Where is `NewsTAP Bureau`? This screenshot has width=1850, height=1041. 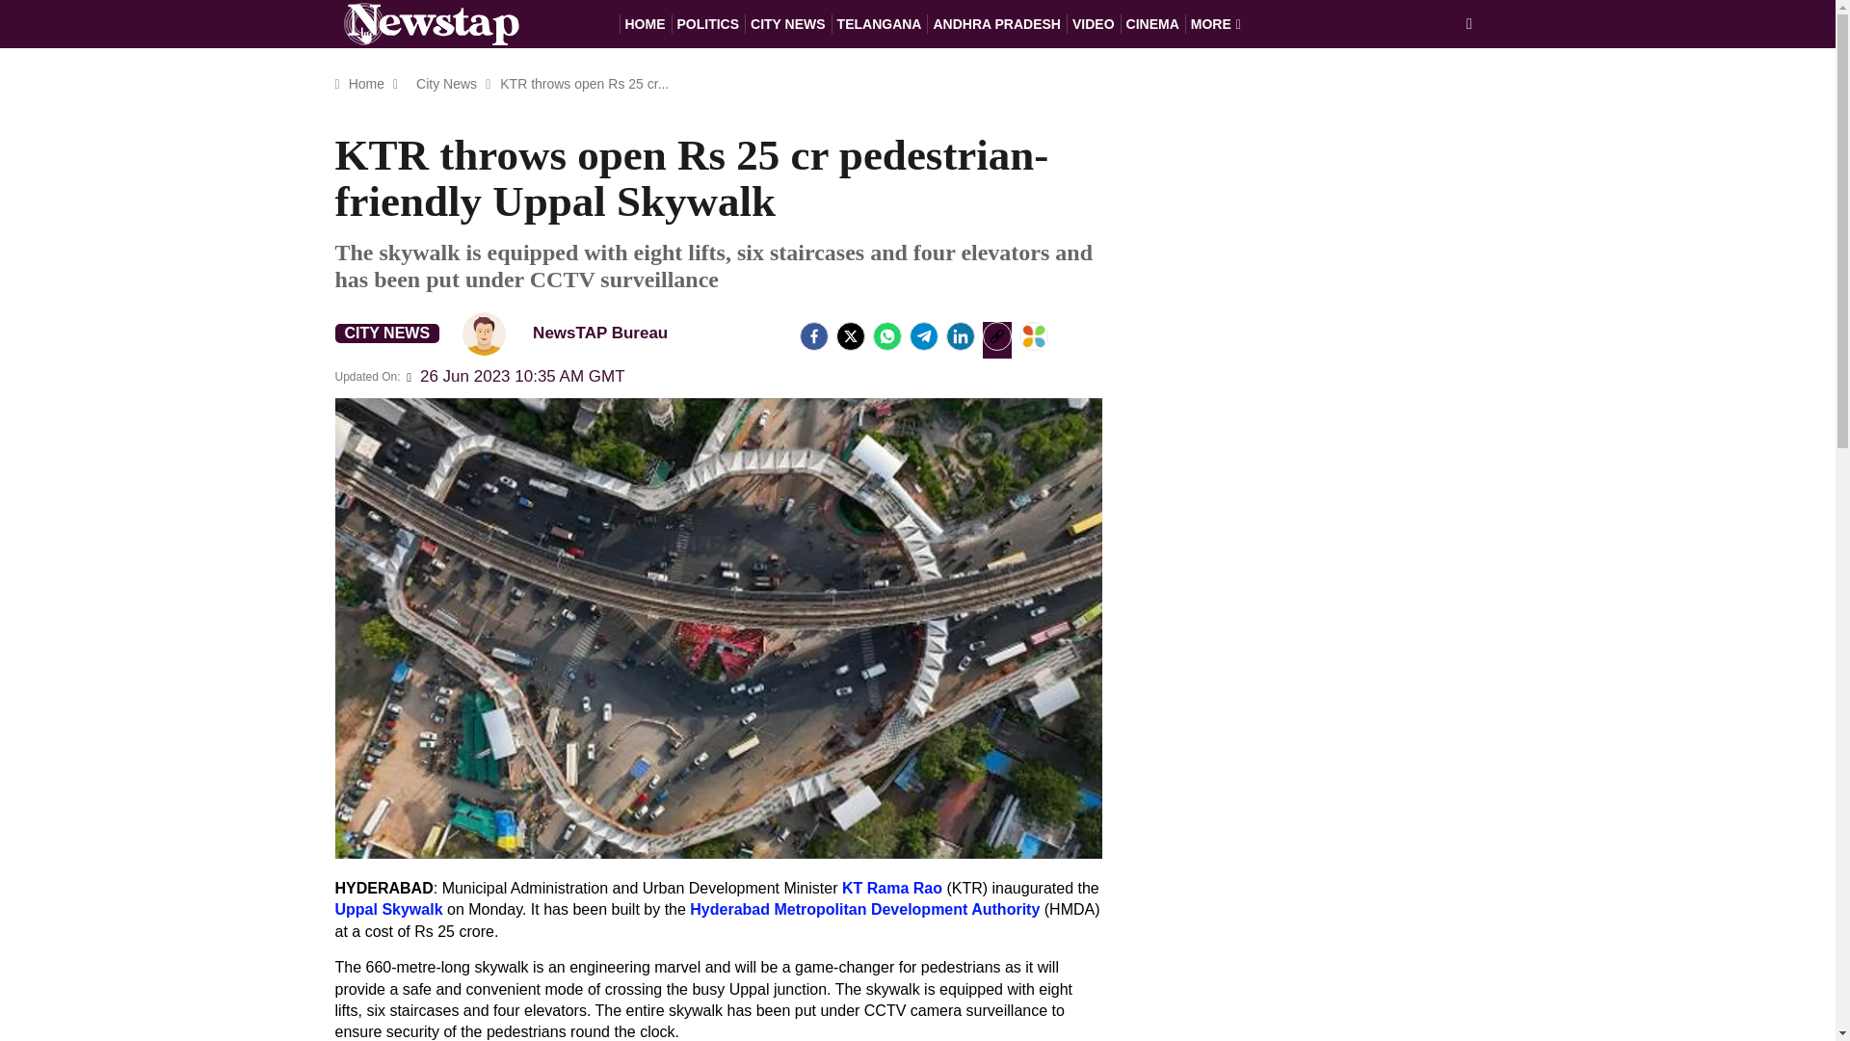
NewsTAP Bureau is located at coordinates (573, 333).